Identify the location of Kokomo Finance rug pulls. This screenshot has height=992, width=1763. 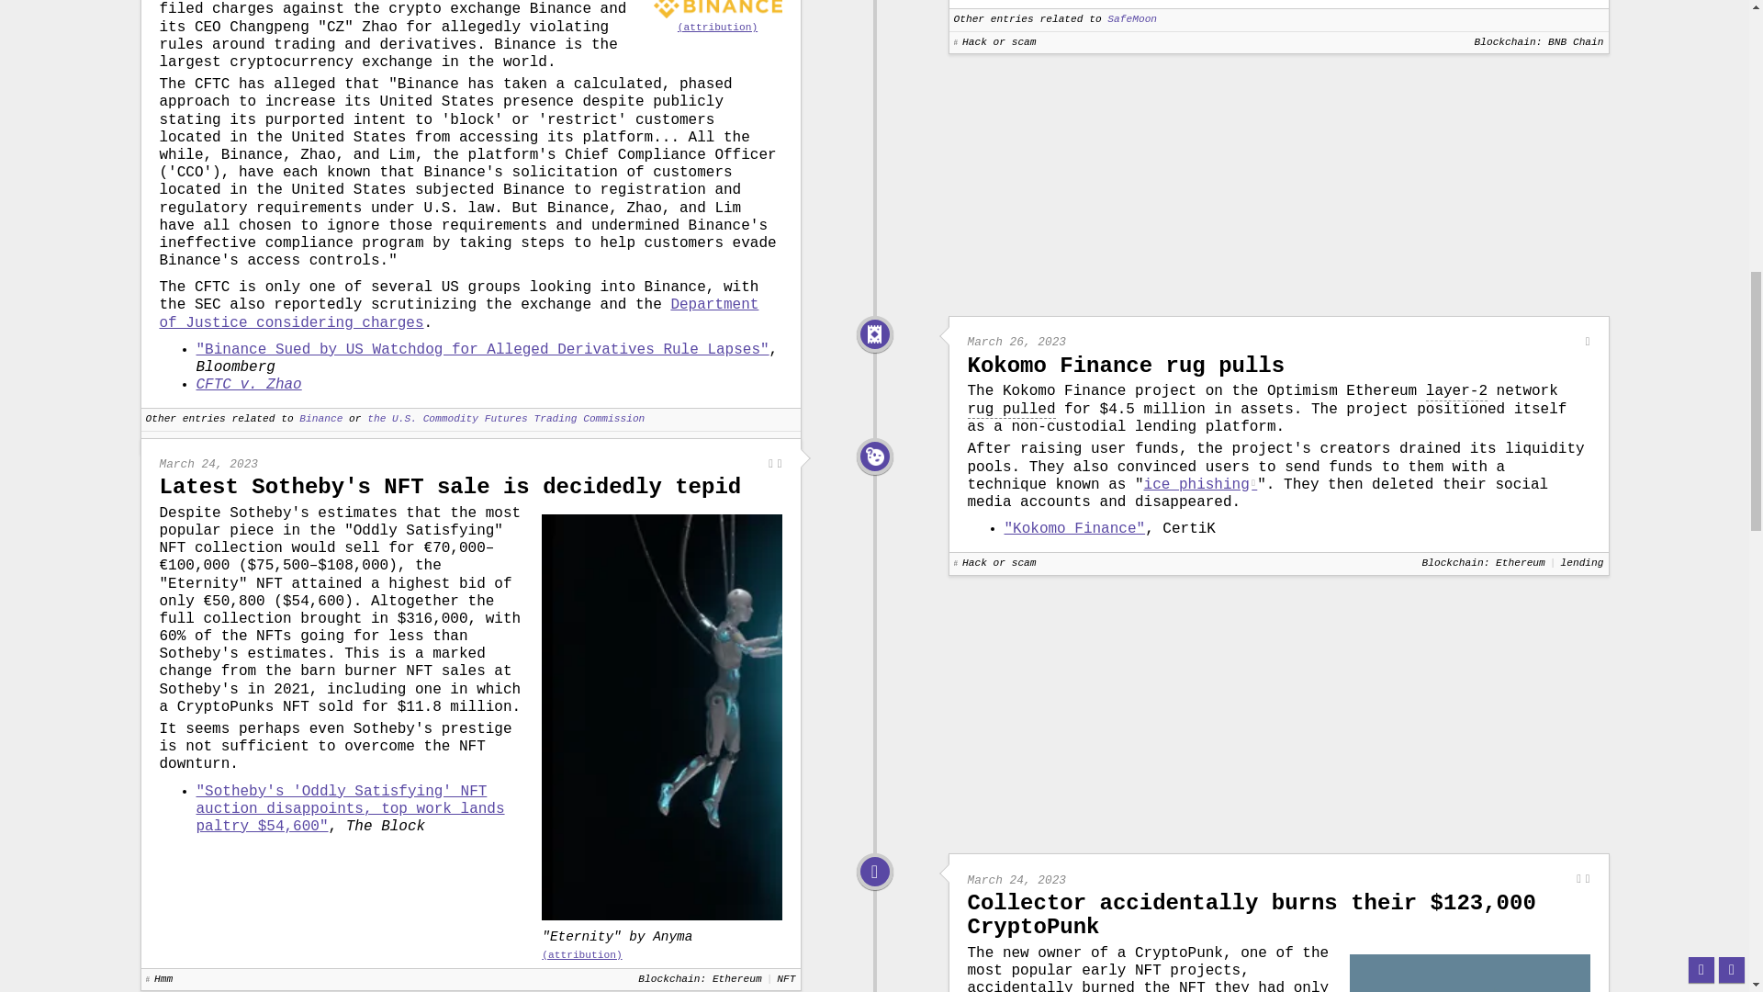
(1126, 366).